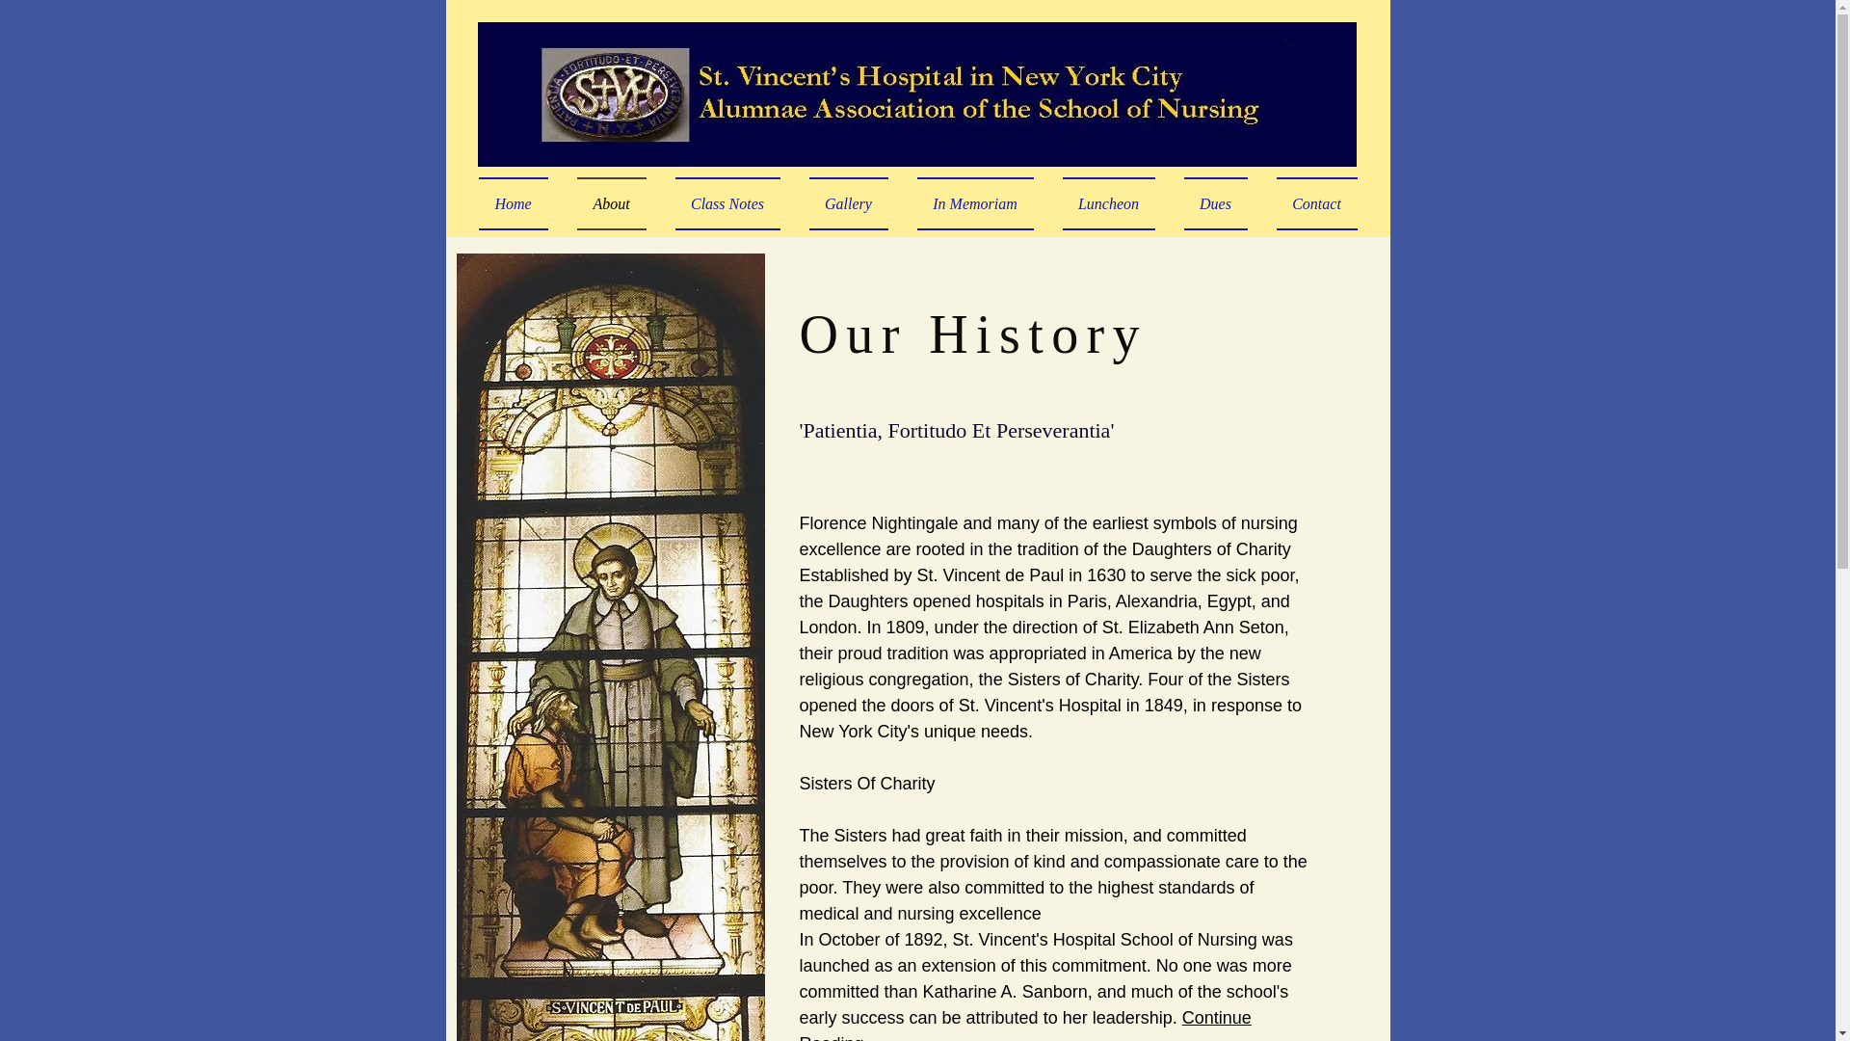 Image resolution: width=1850 pixels, height=1041 pixels. What do you see at coordinates (519, 202) in the screenshot?
I see `Home` at bounding box center [519, 202].